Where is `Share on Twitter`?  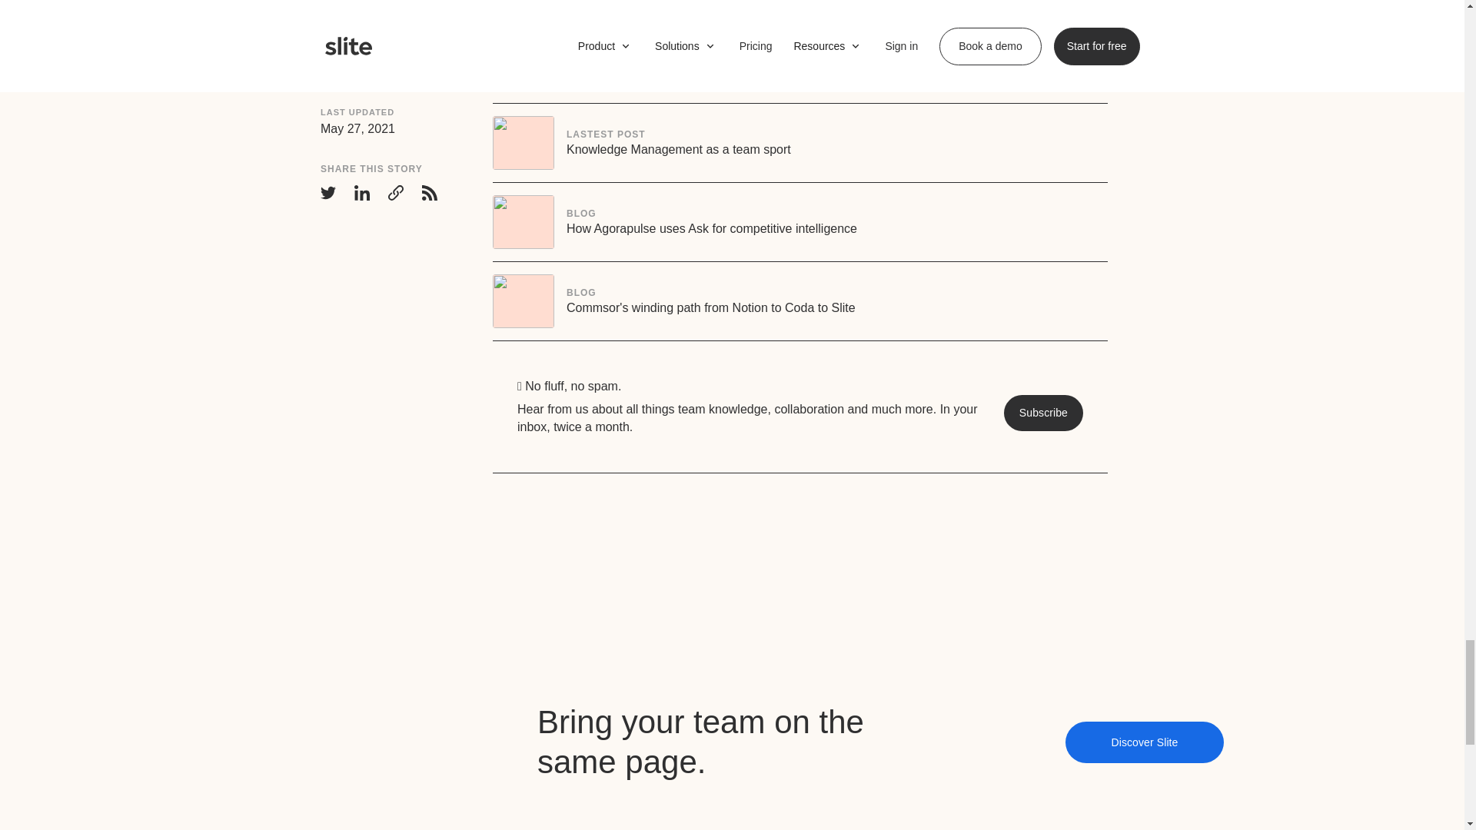 Share on Twitter is located at coordinates (1043, 413).